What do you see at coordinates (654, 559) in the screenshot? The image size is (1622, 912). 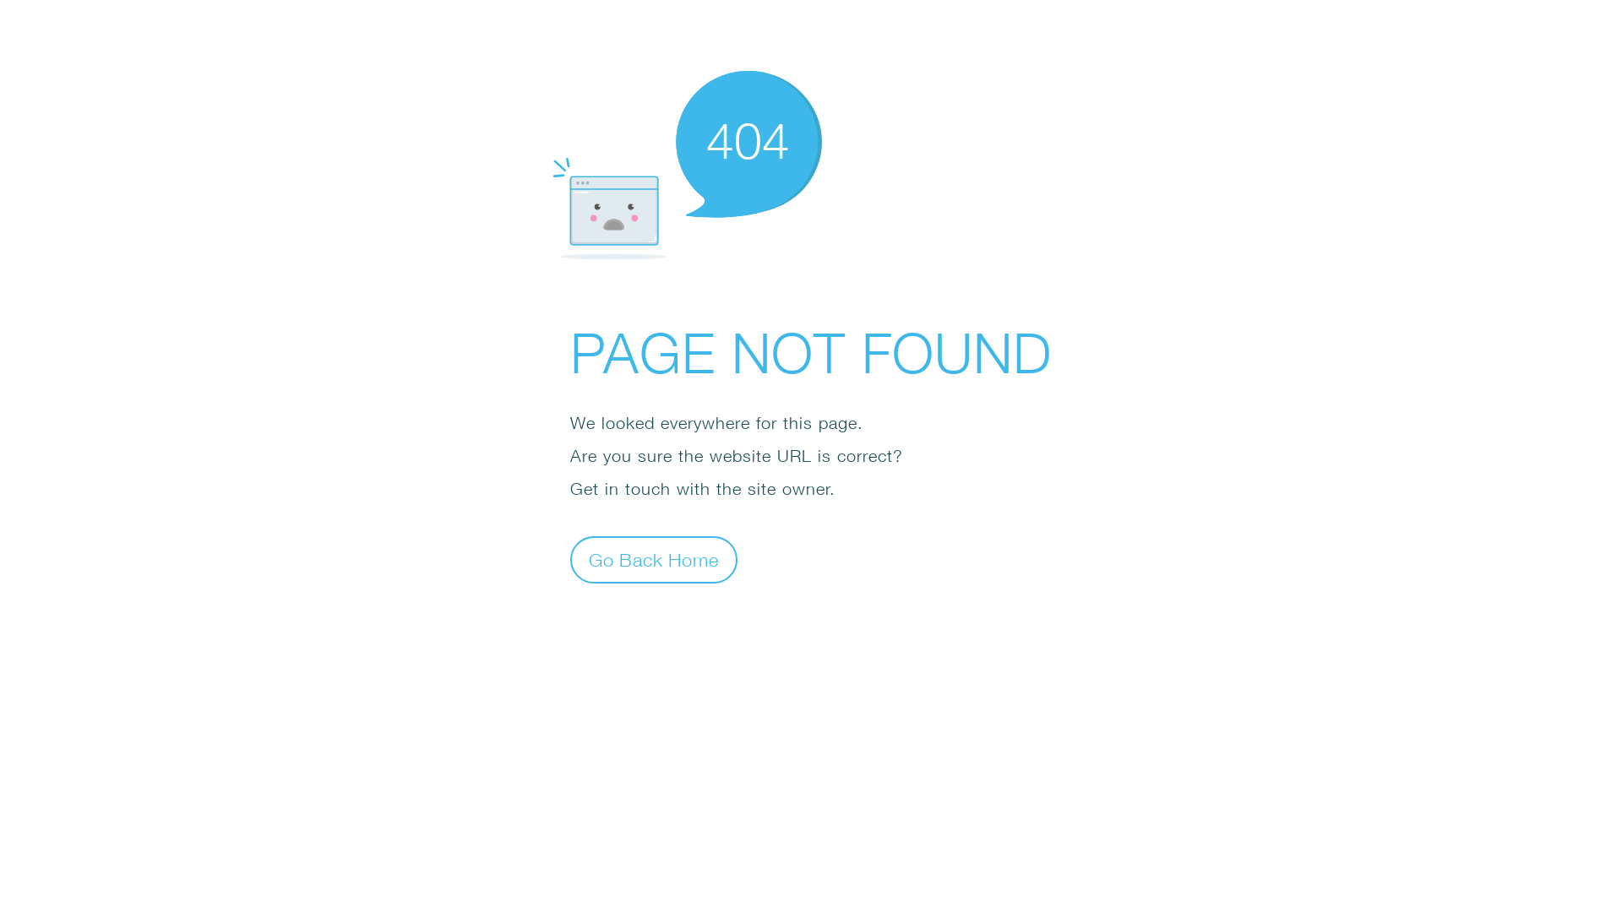 I see `Go Back Home` at bounding box center [654, 559].